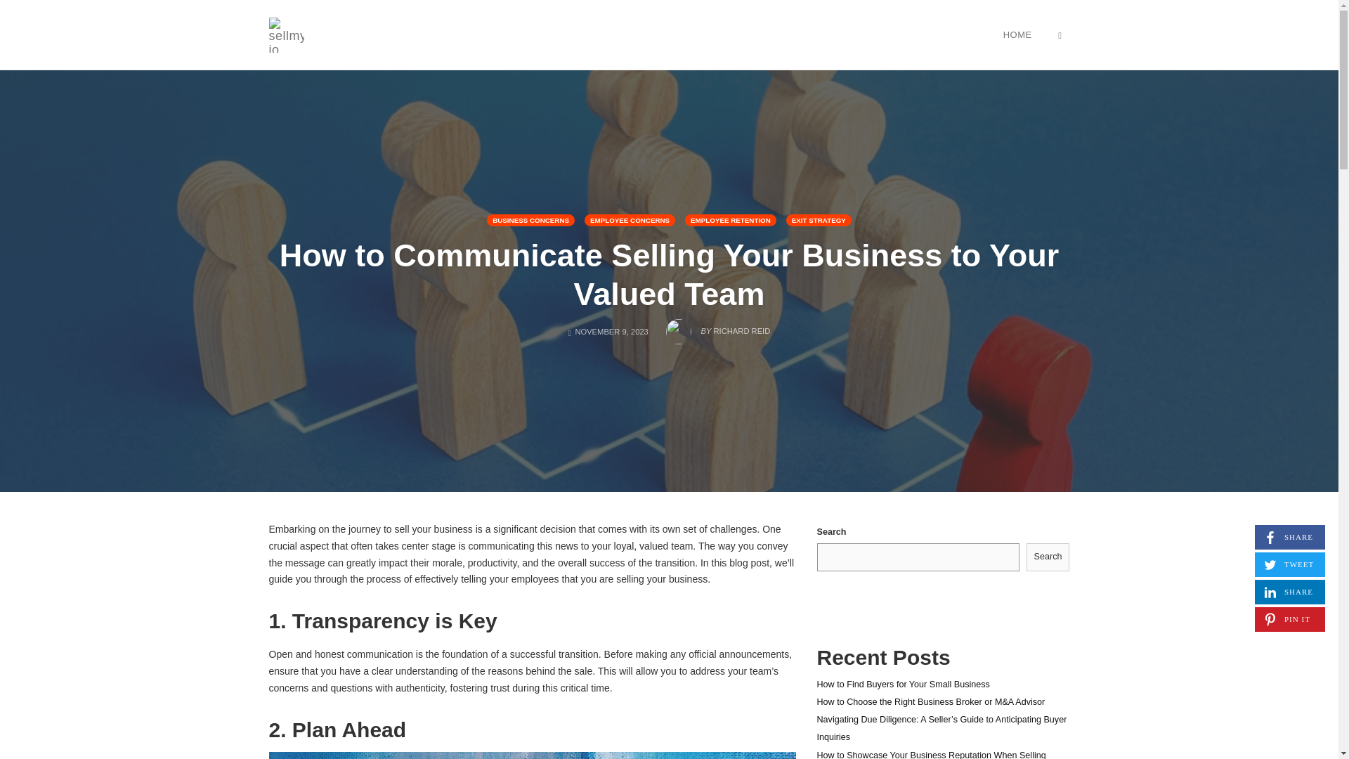  I want to click on EMPLOYEE RETENTION, so click(731, 219).